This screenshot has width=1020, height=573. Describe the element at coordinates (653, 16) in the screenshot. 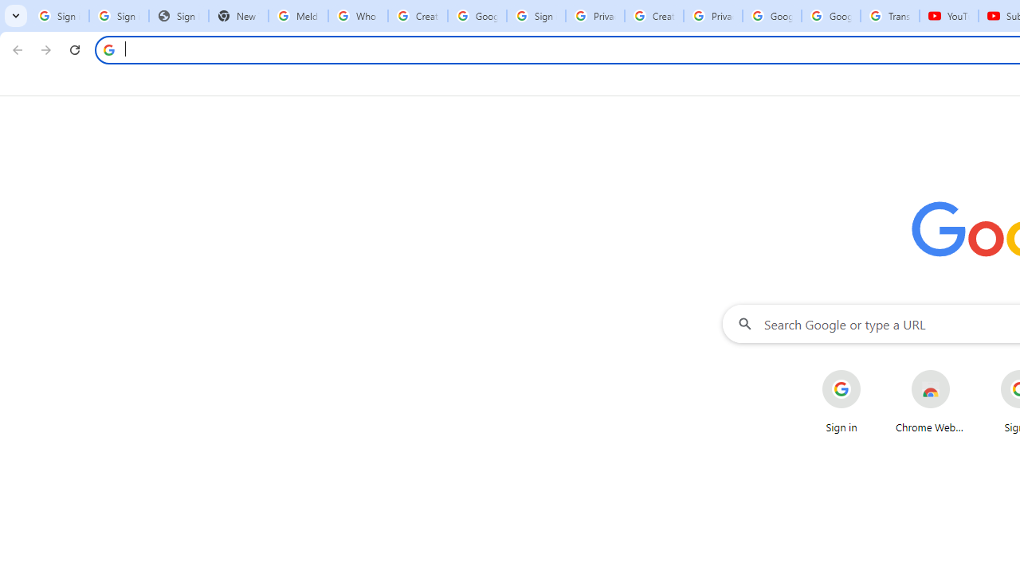

I see `Create your Google Account` at that location.